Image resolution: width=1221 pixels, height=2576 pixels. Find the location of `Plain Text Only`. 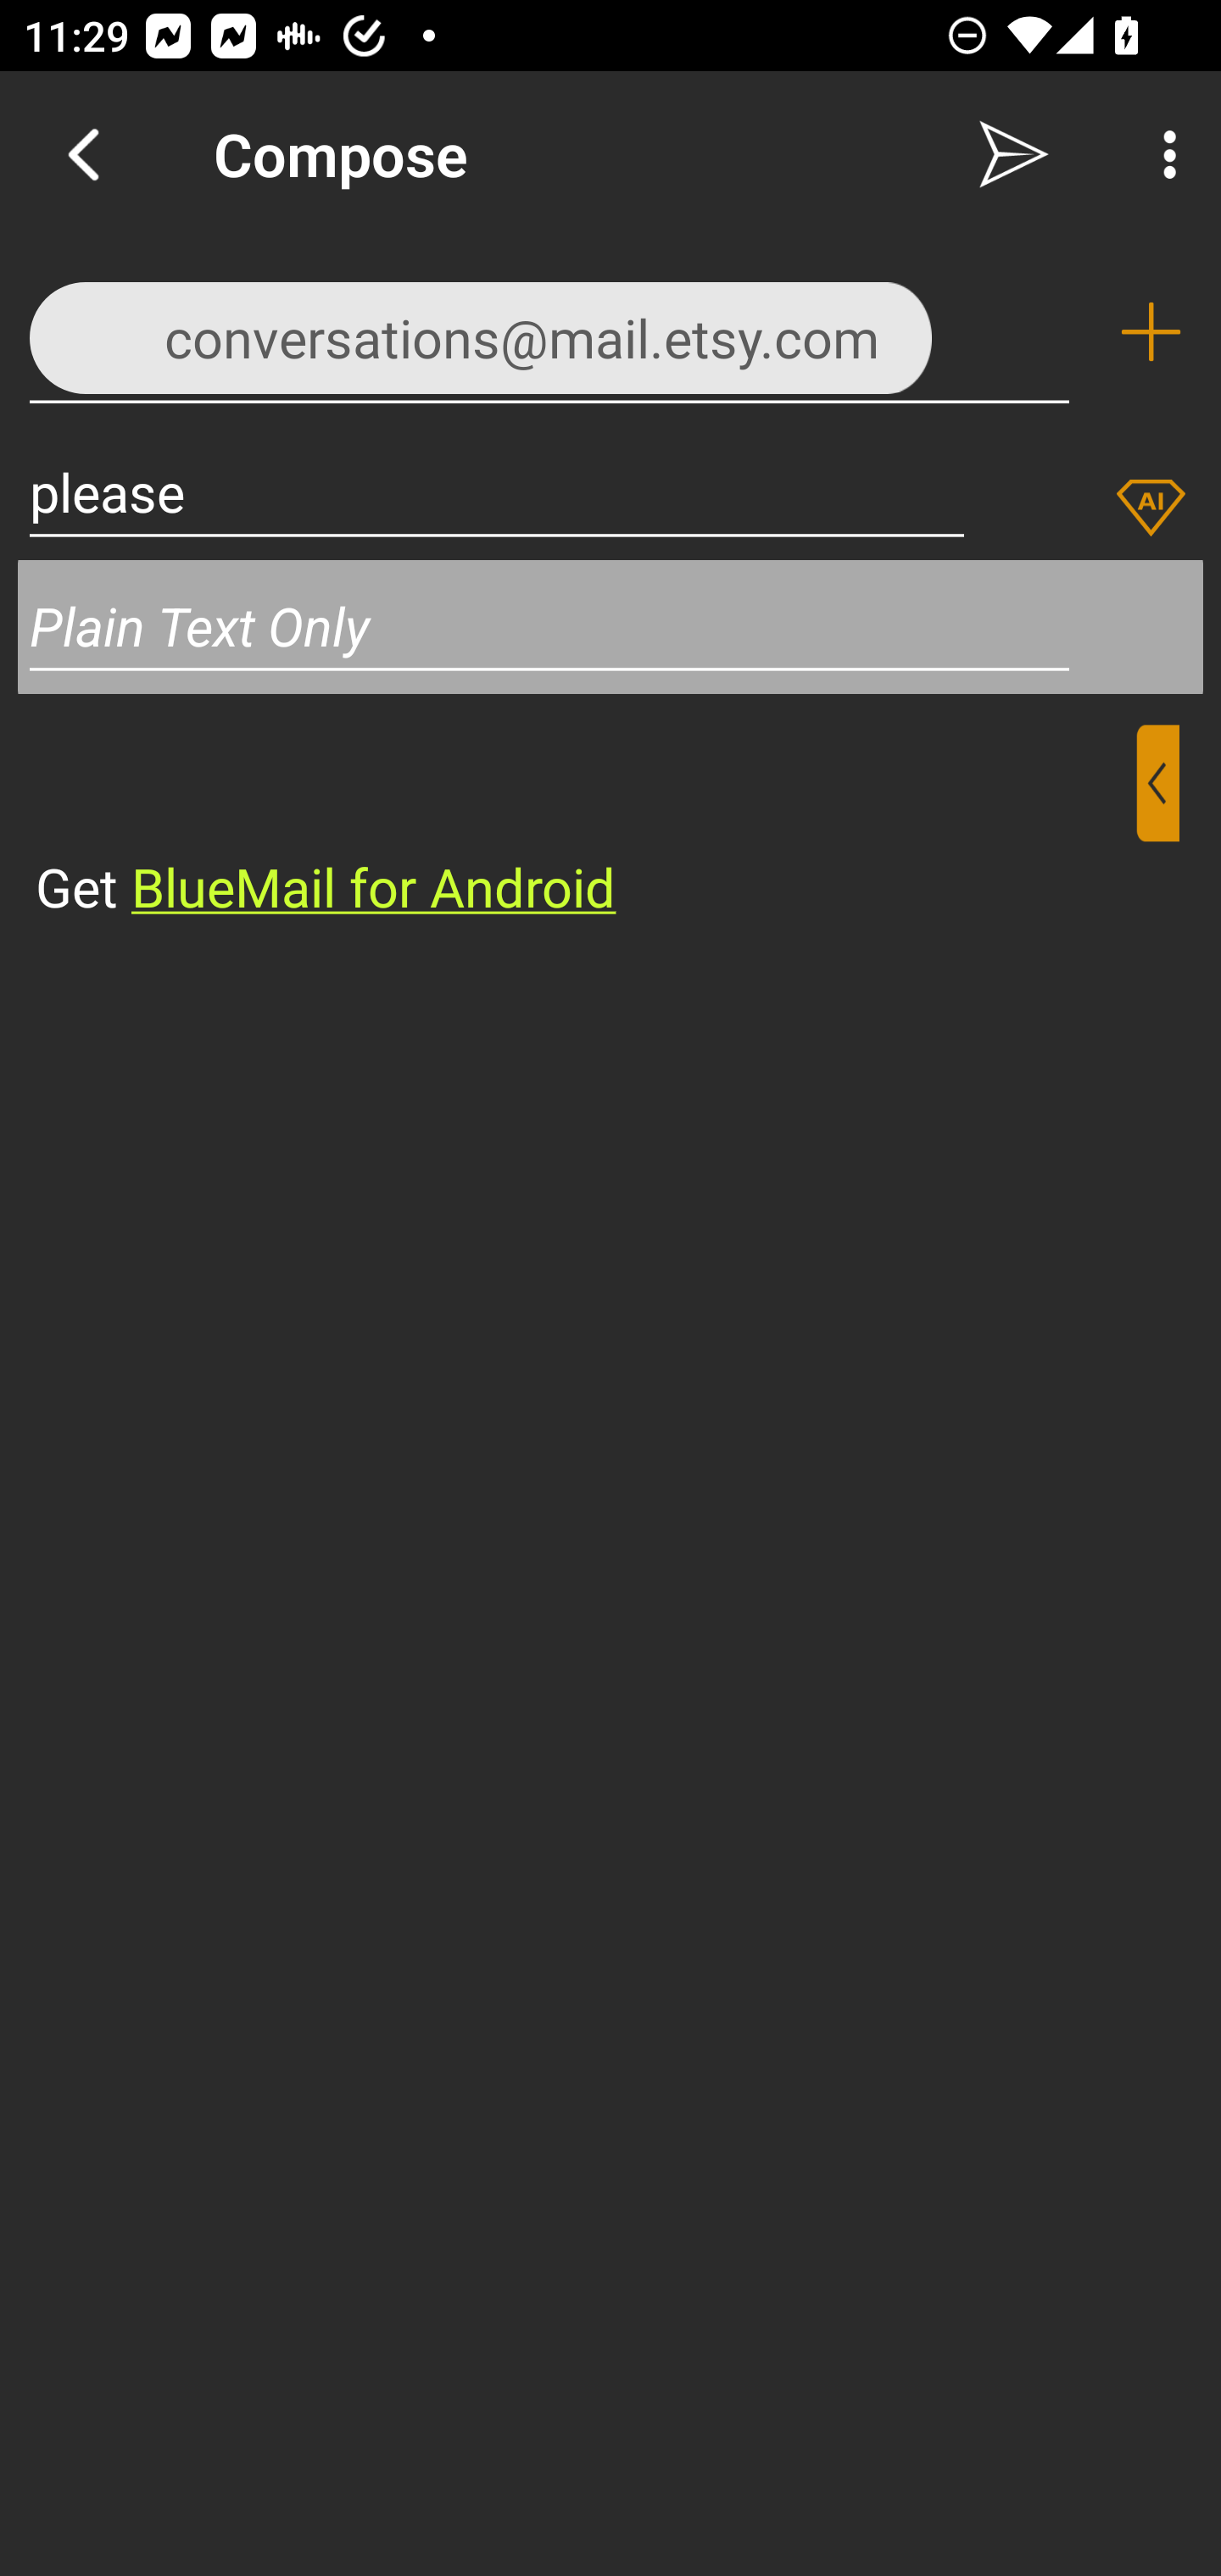

Plain Text Only is located at coordinates (610, 625).